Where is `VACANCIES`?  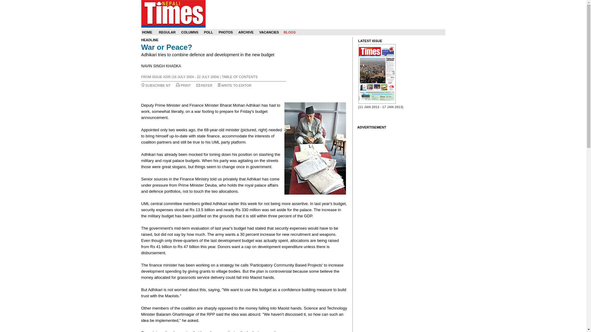 VACANCIES is located at coordinates (269, 32).